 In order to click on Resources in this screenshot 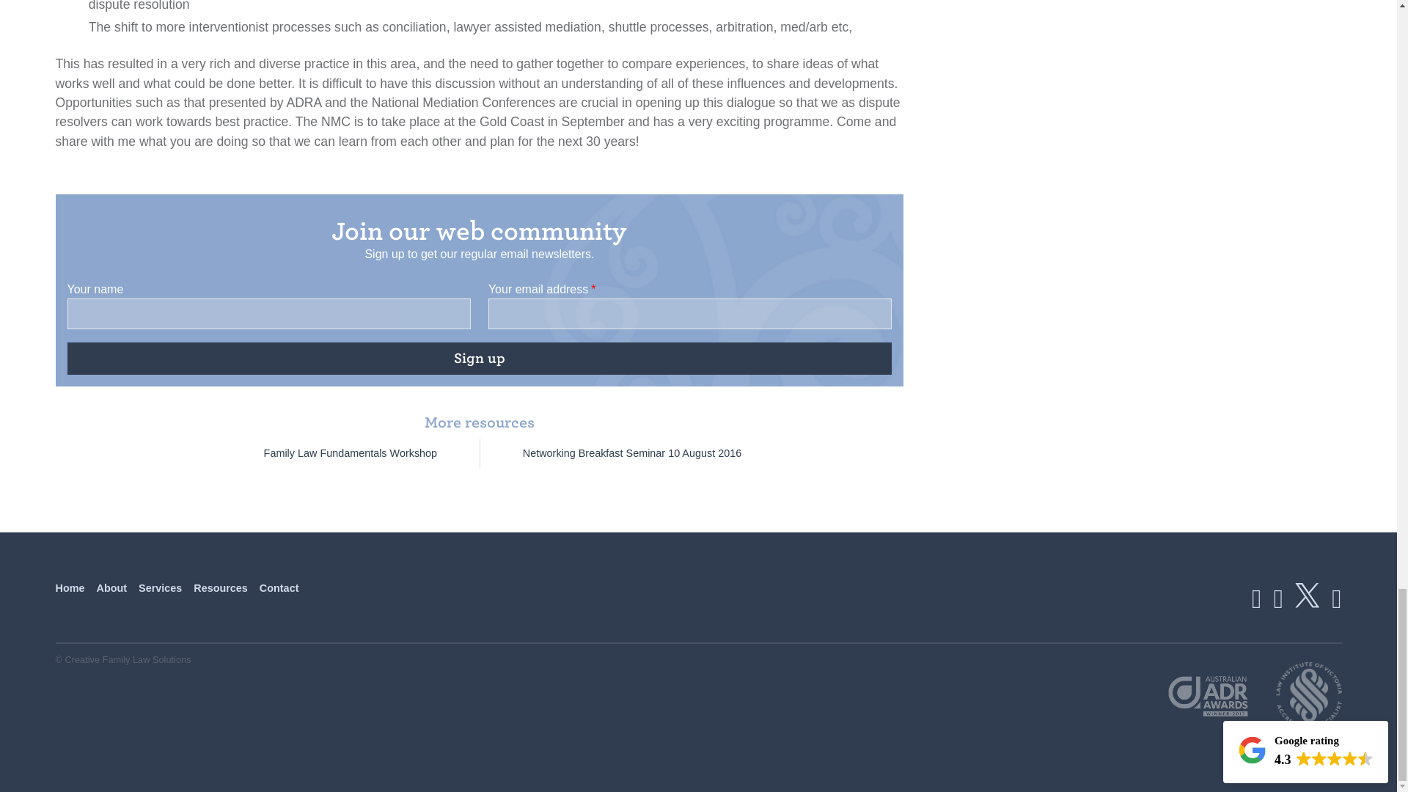, I will do `click(220, 587)`.